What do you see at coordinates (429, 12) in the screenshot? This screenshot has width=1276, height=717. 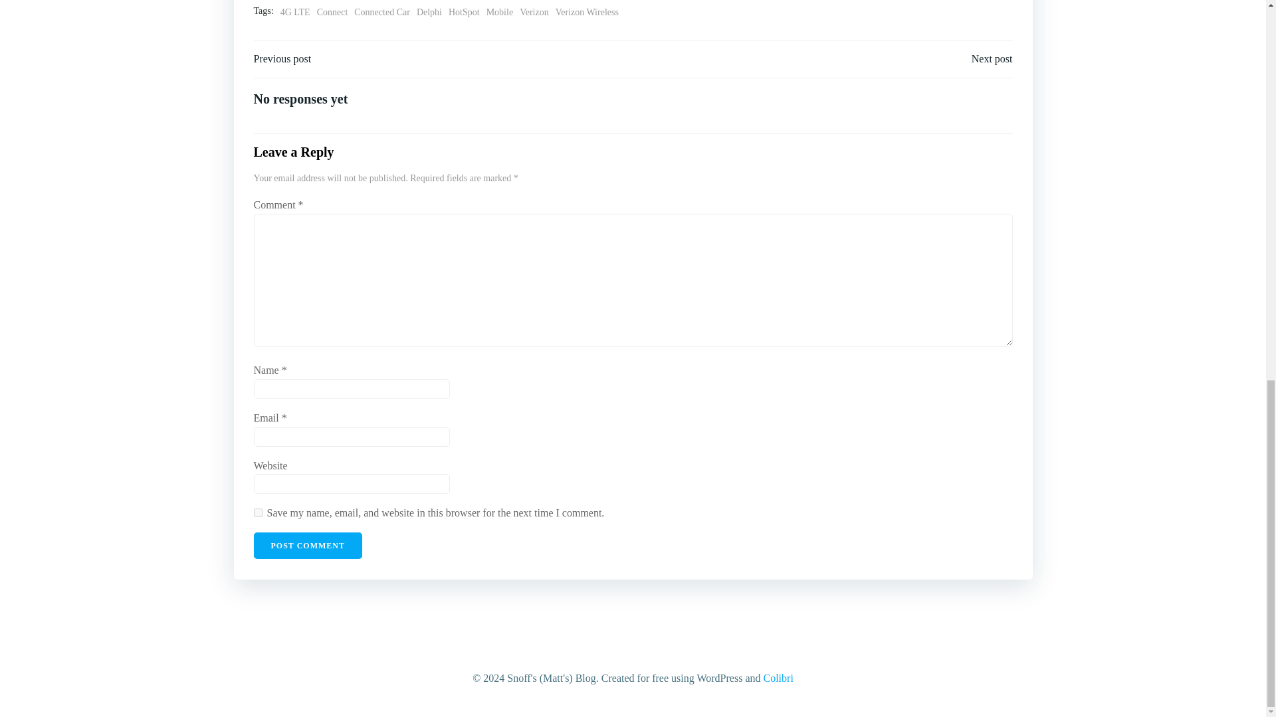 I see `Delphi Tag` at bounding box center [429, 12].